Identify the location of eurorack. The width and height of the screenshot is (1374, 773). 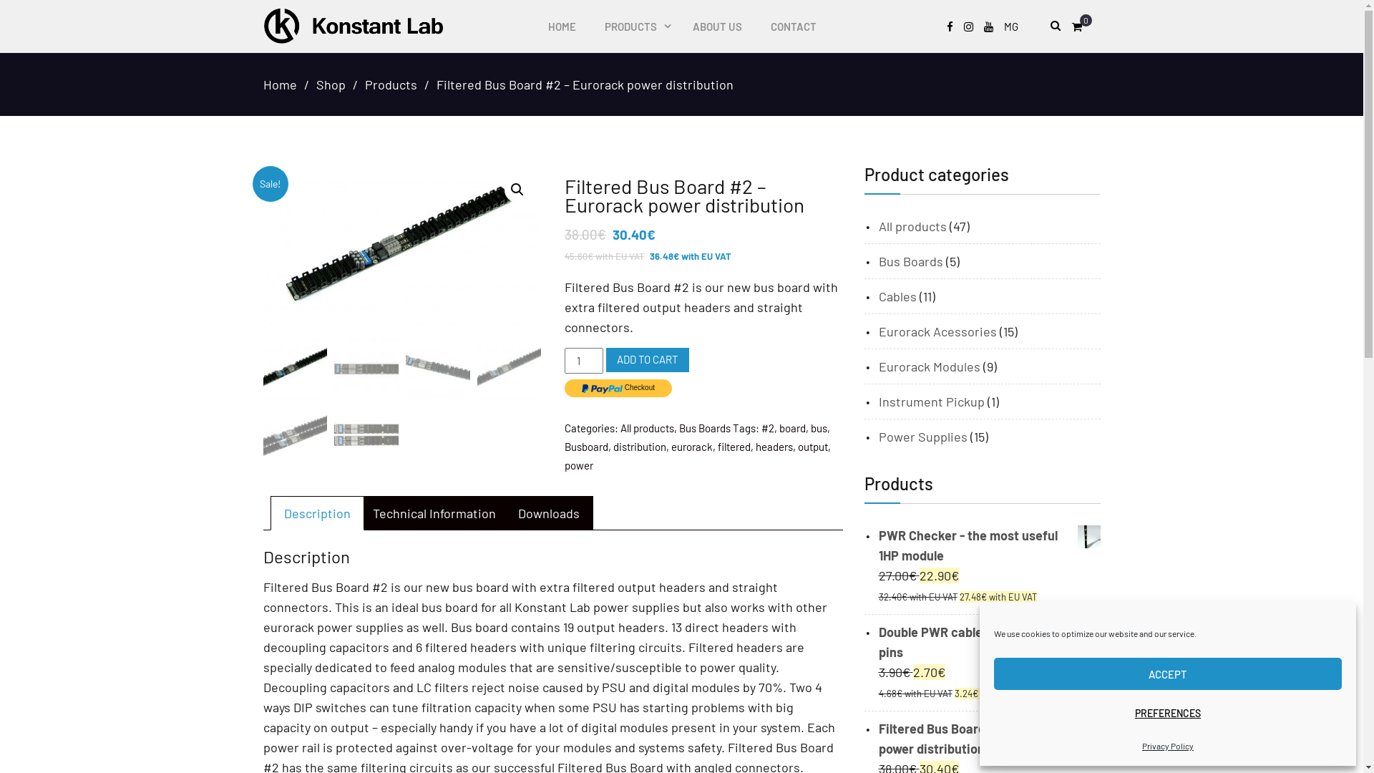
(692, 447).